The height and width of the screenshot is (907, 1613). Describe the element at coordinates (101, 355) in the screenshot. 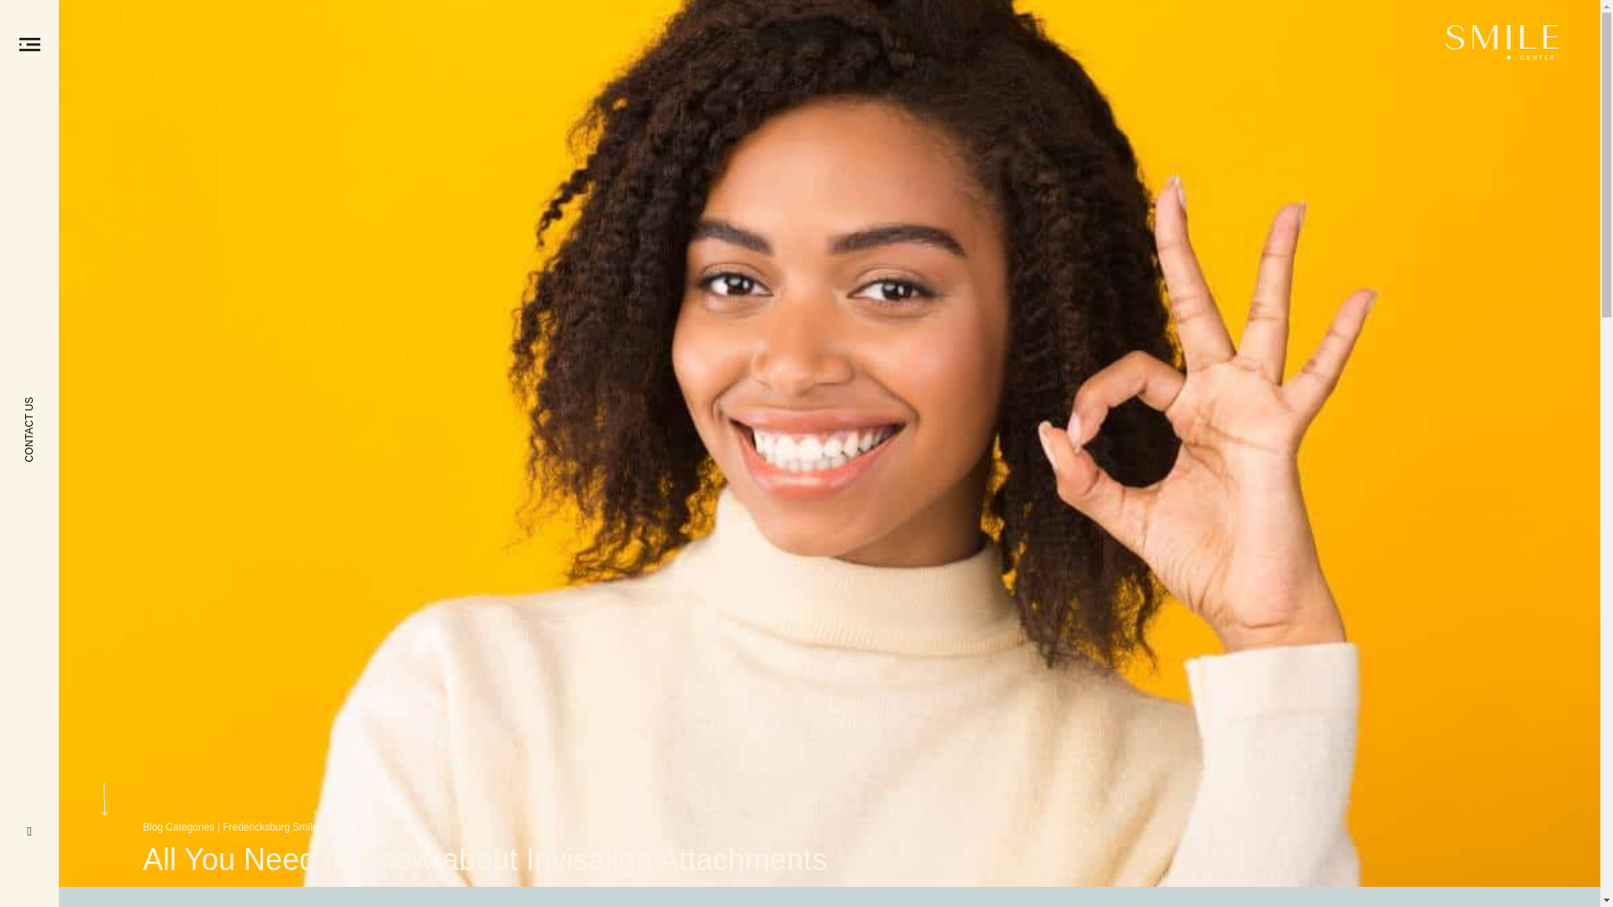

I see `CONTACT US` at that location.